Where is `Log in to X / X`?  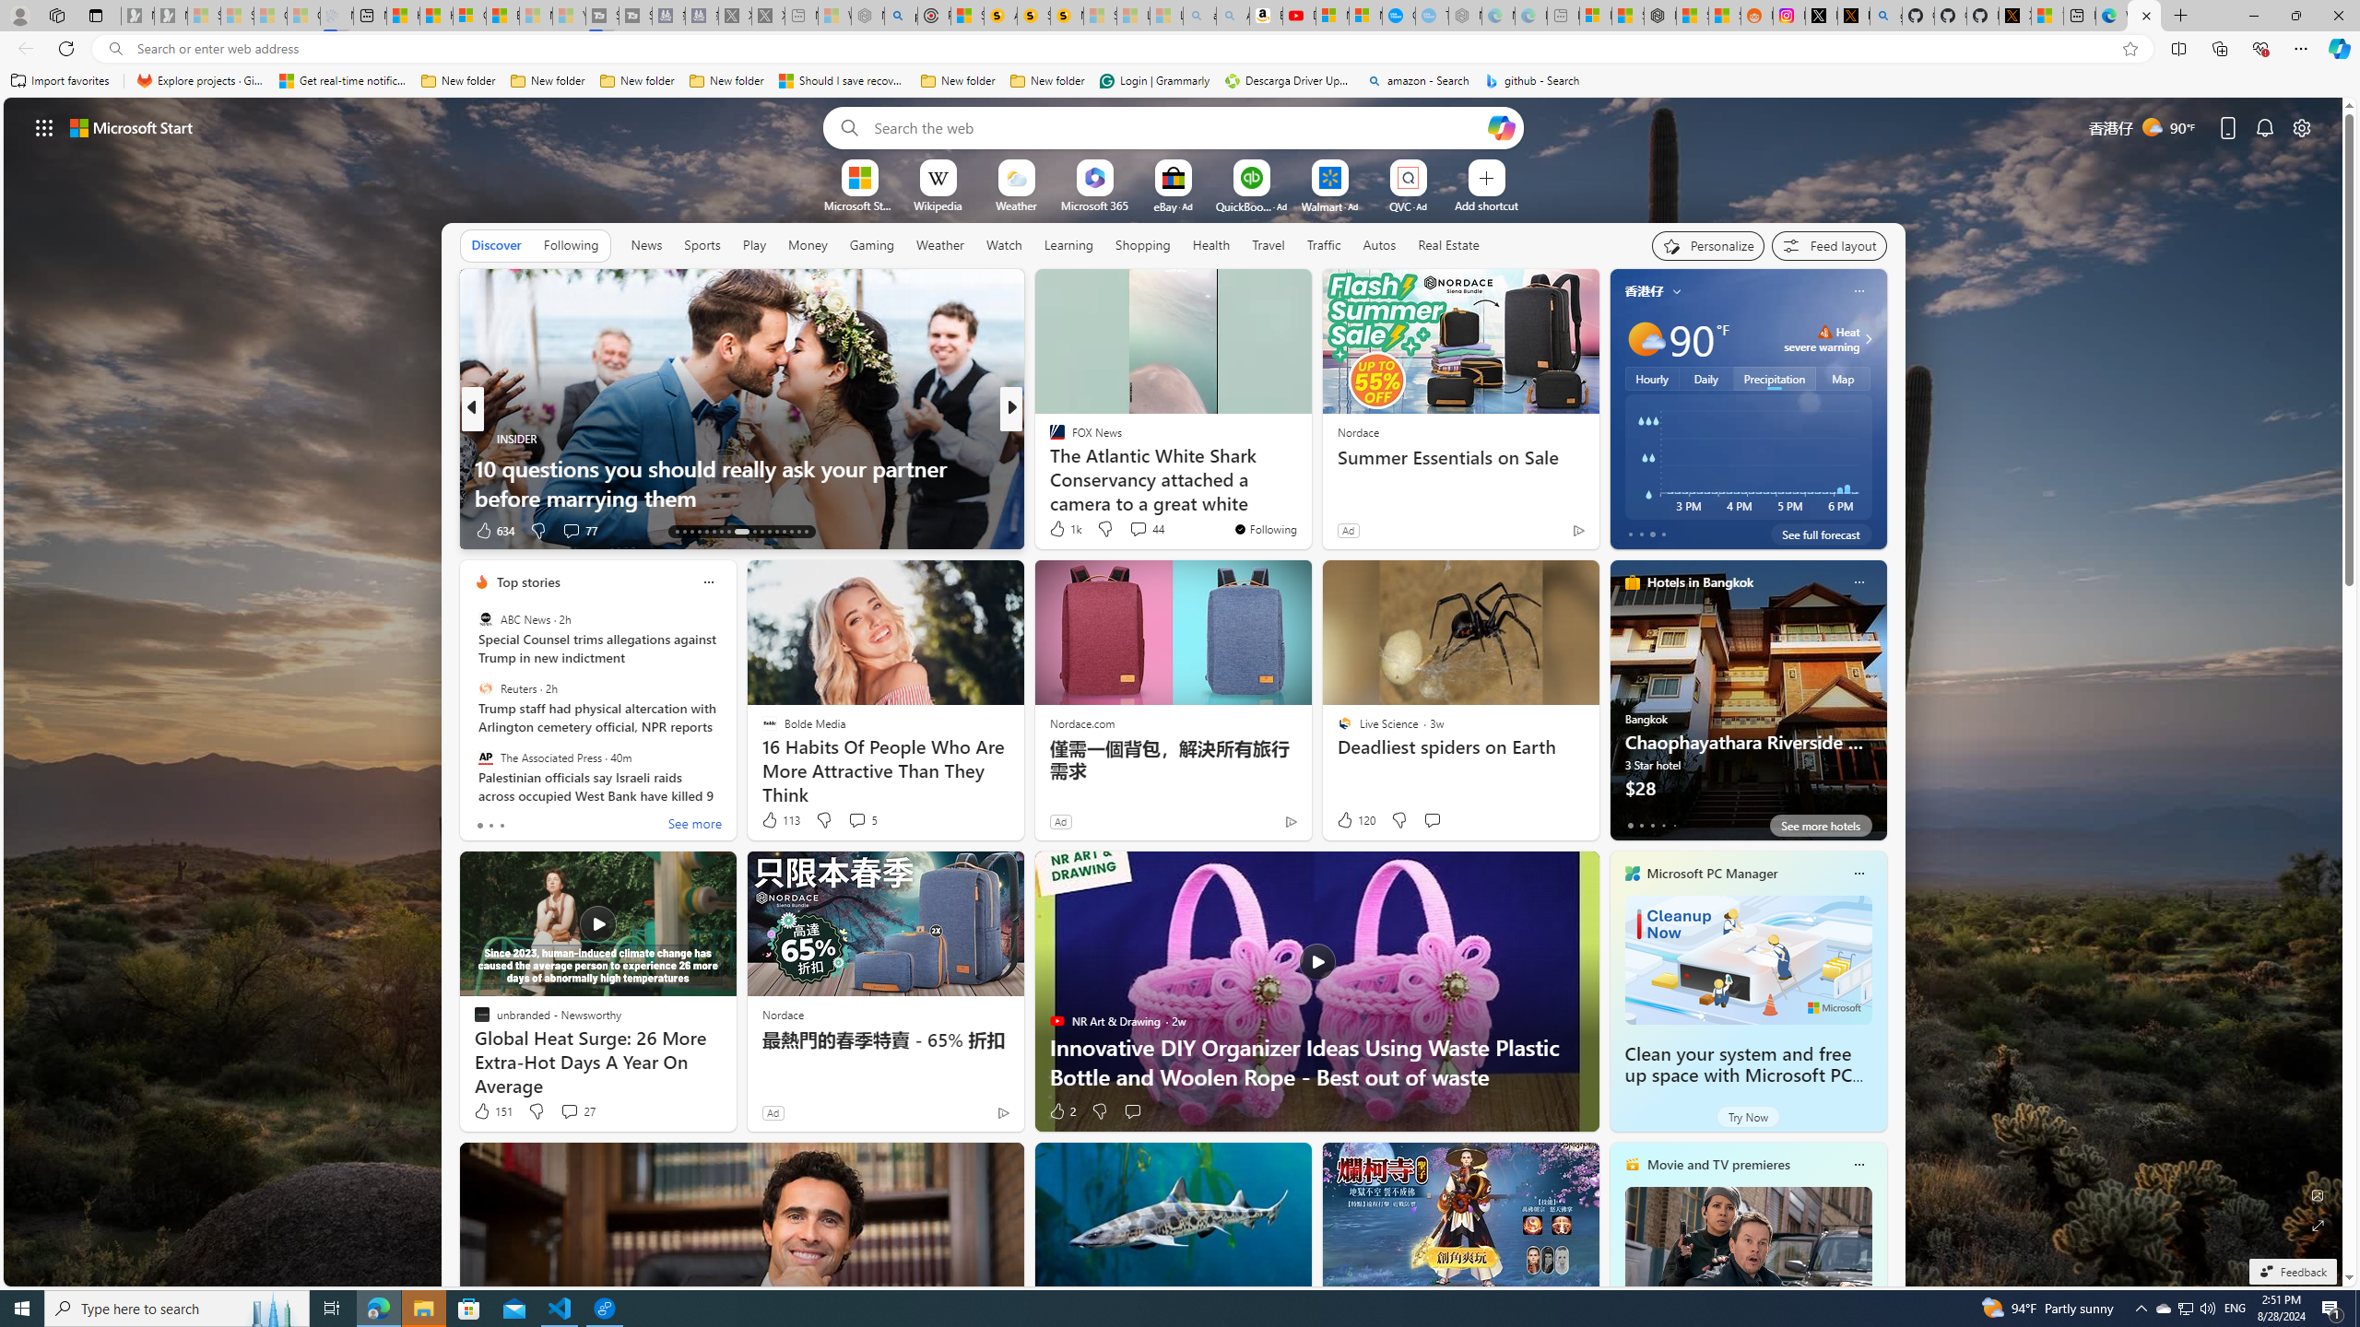
Log in to X / X is located at coordinates (1822, 16).